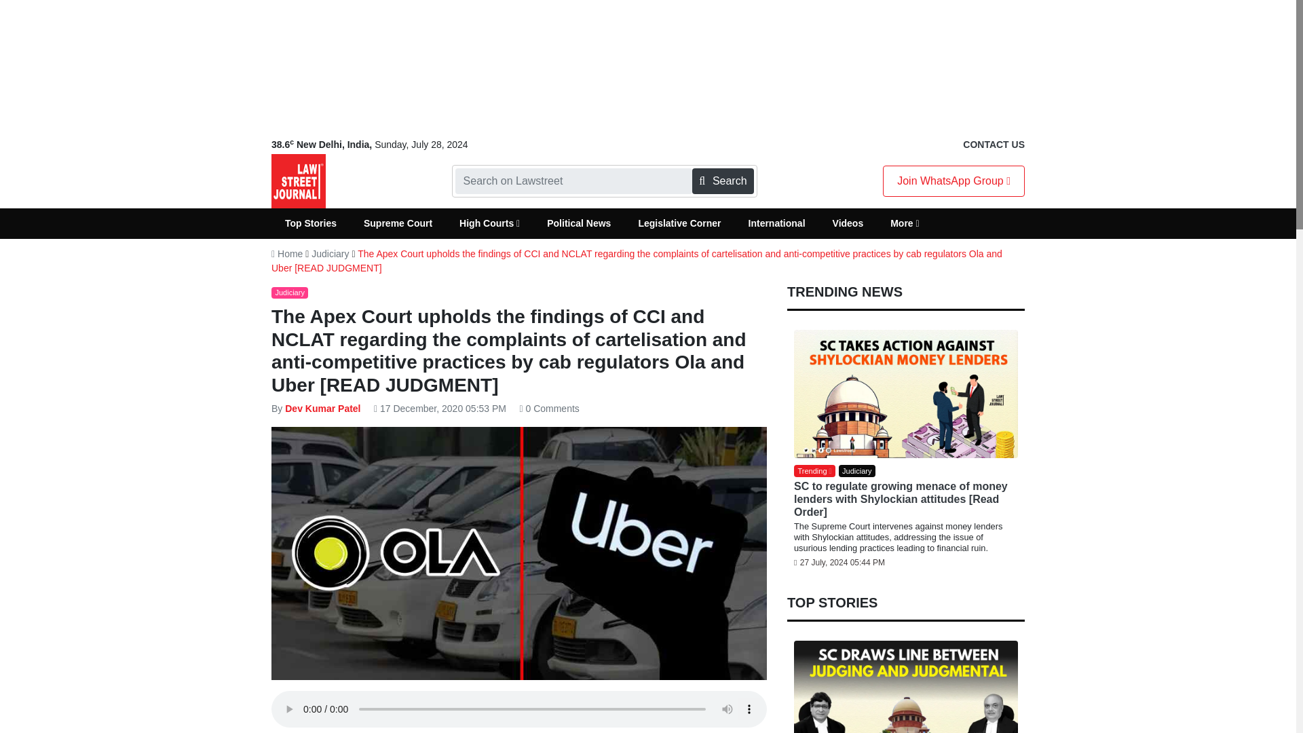 The image size is (1303, 733). What do you see at coordinates (953, 181) in the screenshot?
I see `Join WhatsApp Group` at bounding box center [953, 181].